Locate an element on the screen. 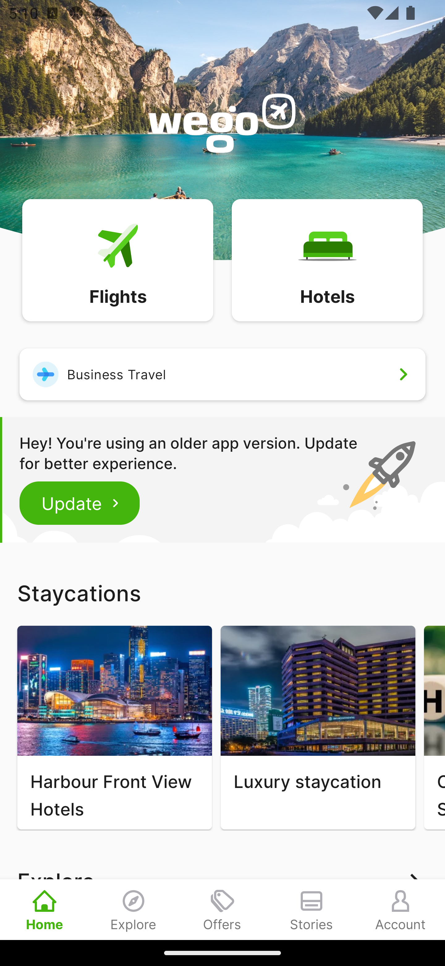 The height and width of the screenshot is (966, 445). Staycations is located at coordinates (222, 593).